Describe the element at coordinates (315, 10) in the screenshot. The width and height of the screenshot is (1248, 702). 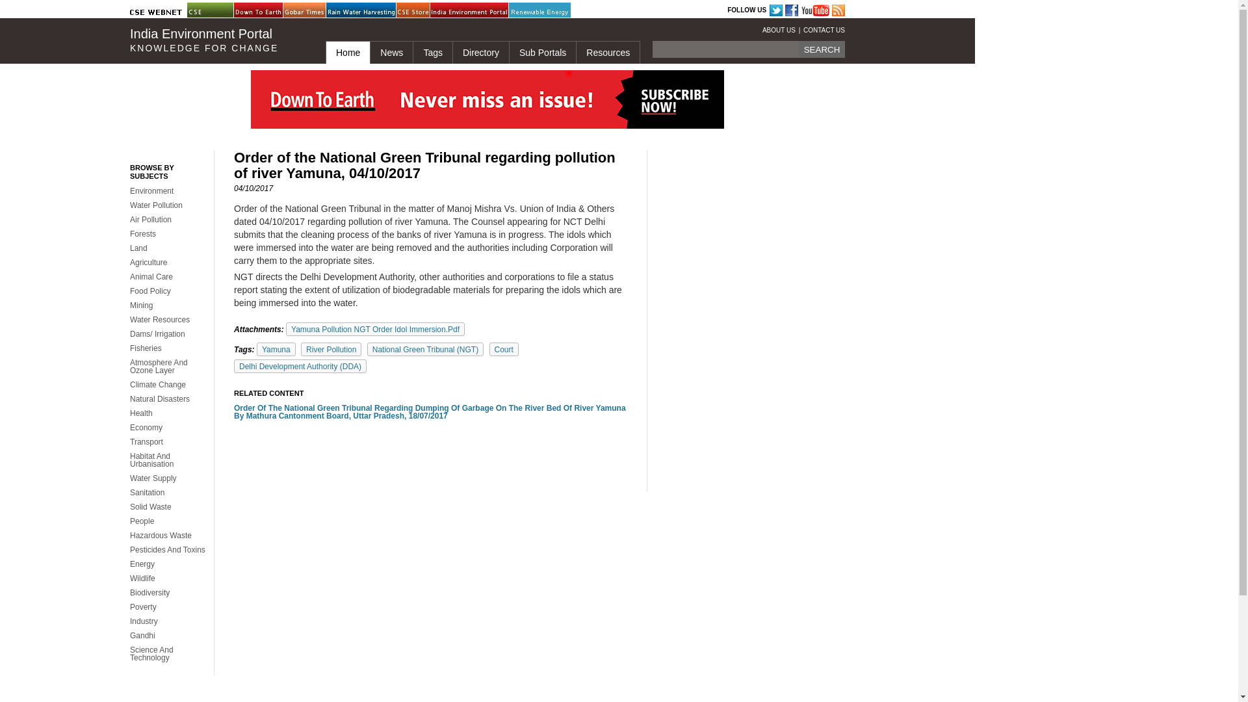
I see `Gobar Times` at that location.